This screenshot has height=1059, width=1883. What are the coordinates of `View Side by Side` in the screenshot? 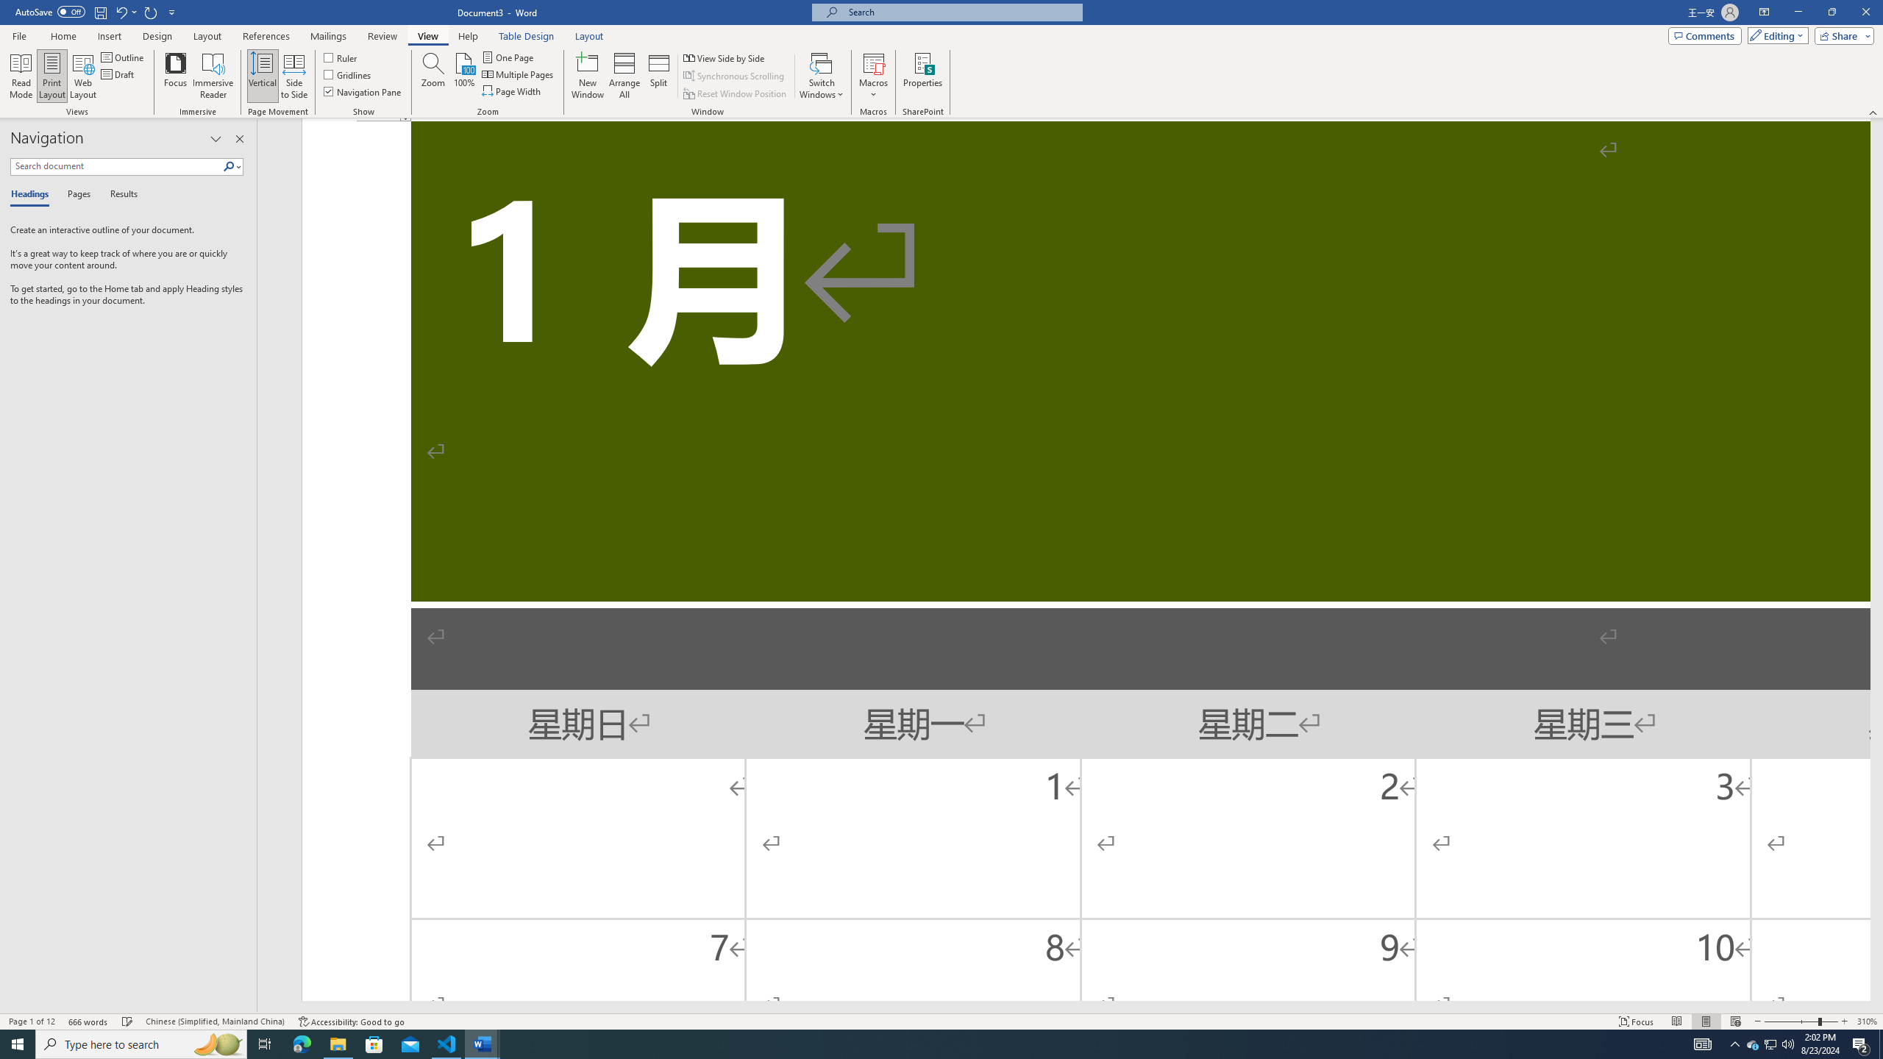 It's located at (725, 57).